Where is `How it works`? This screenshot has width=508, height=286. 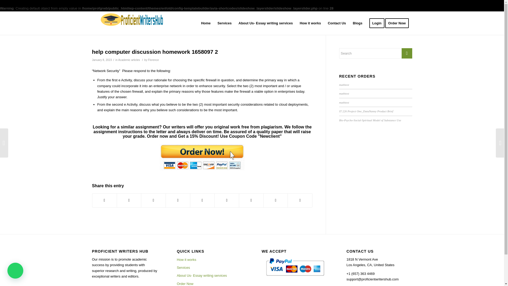
How it works is located at coordinates (310, 23).